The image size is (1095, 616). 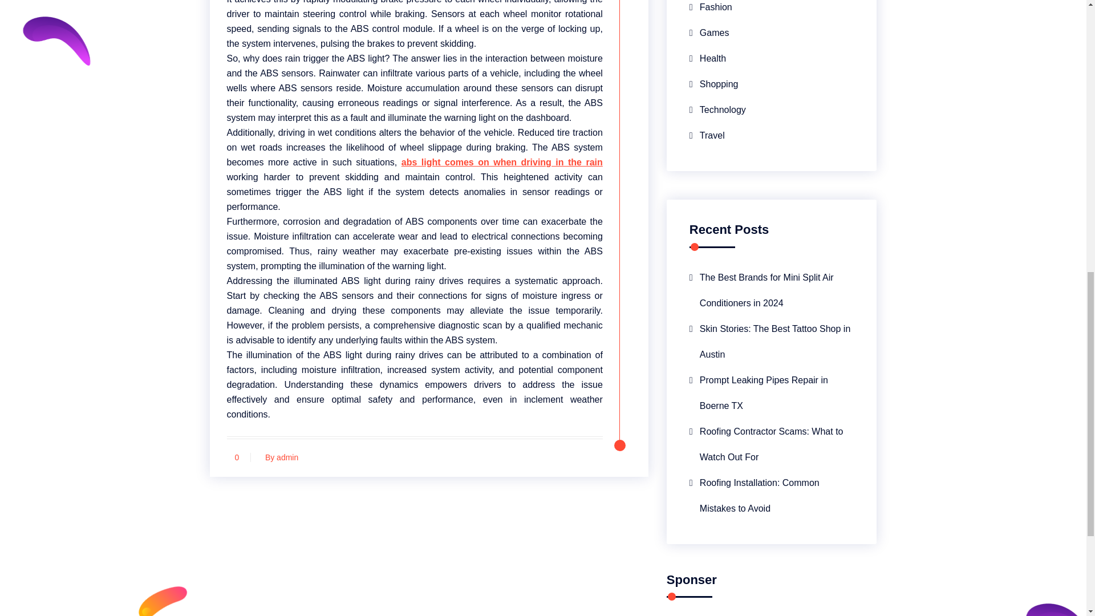 What do you see at coordinates (772, 341) in the screenshot?
I see `Skin Stories: The Best Tattoo Shop in Austin` at bounding box center [772, 341].